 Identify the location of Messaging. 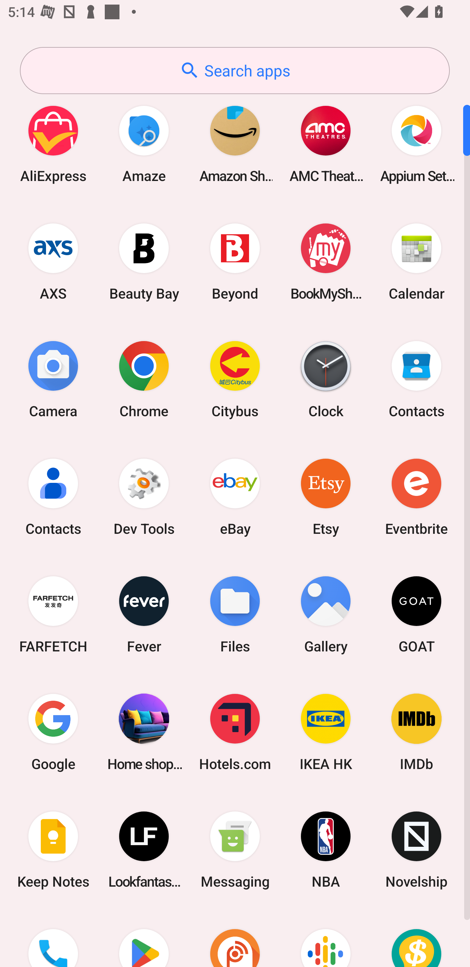
(235, 850).